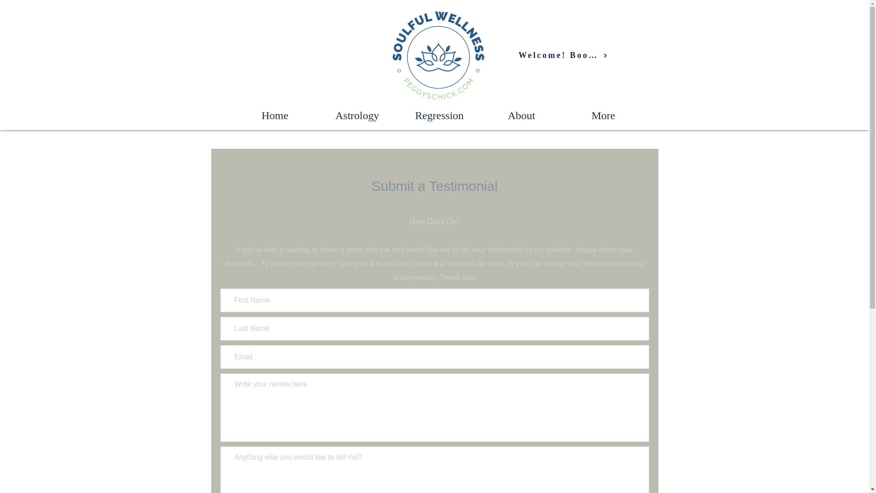 This screenshot has width=876, height=493. What do you see at coordinates (275, 115) in the screenshot?
I see `Home` at bounding box center [275, 115].